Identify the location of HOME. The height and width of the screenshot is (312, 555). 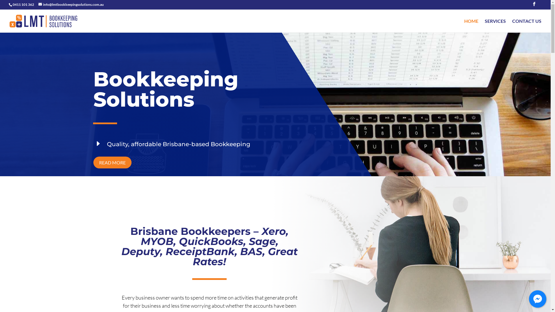
(471, 26).